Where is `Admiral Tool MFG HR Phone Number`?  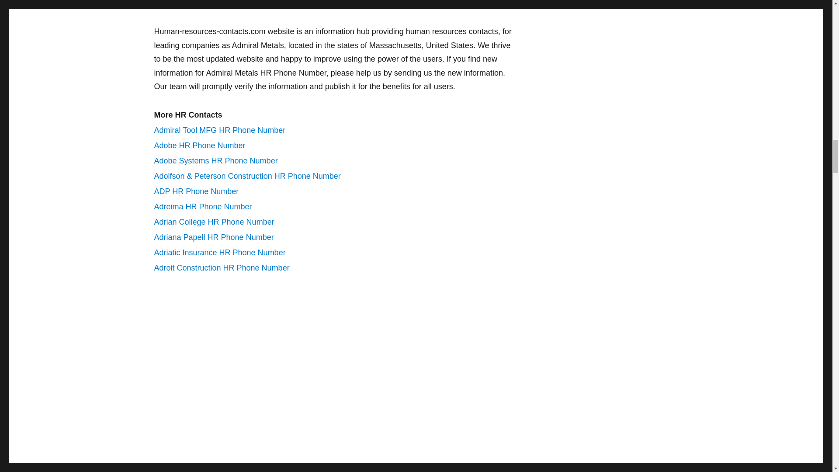
Admiral Tool MFG HR Phone Number is located at coordinates (219, 130).